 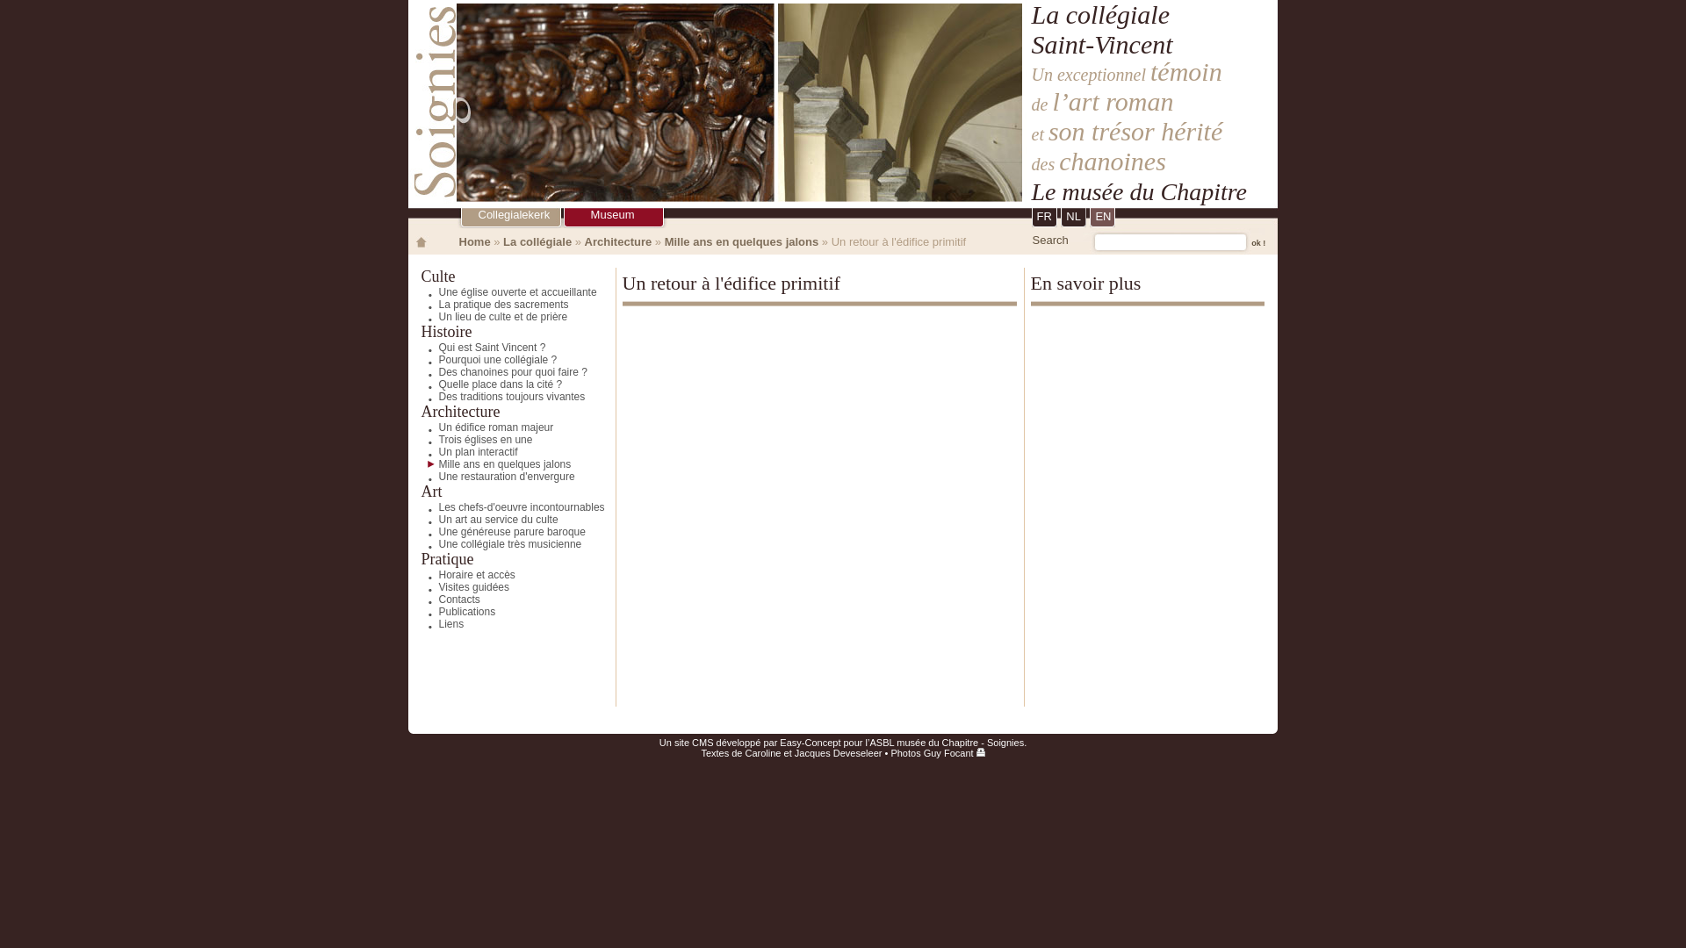 What do you see at coordinates (742, 242) in the screenshot?
I see `Mille ans en quelques jalons` at bounding box center [742, 242].